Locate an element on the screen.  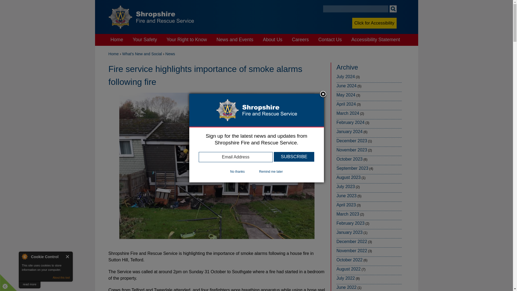
Accessibility Statement is located at coordinates (375, 40).